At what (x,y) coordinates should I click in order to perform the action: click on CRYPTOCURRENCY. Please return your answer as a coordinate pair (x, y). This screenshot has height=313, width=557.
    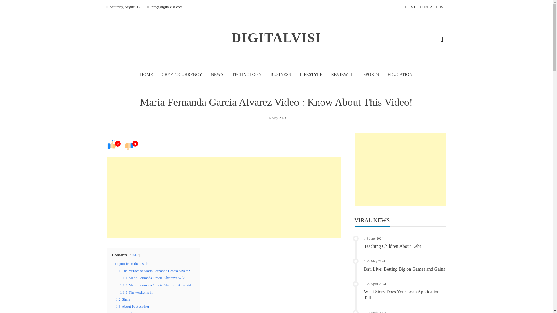
    Looking at the image, I should click on (182, 74).